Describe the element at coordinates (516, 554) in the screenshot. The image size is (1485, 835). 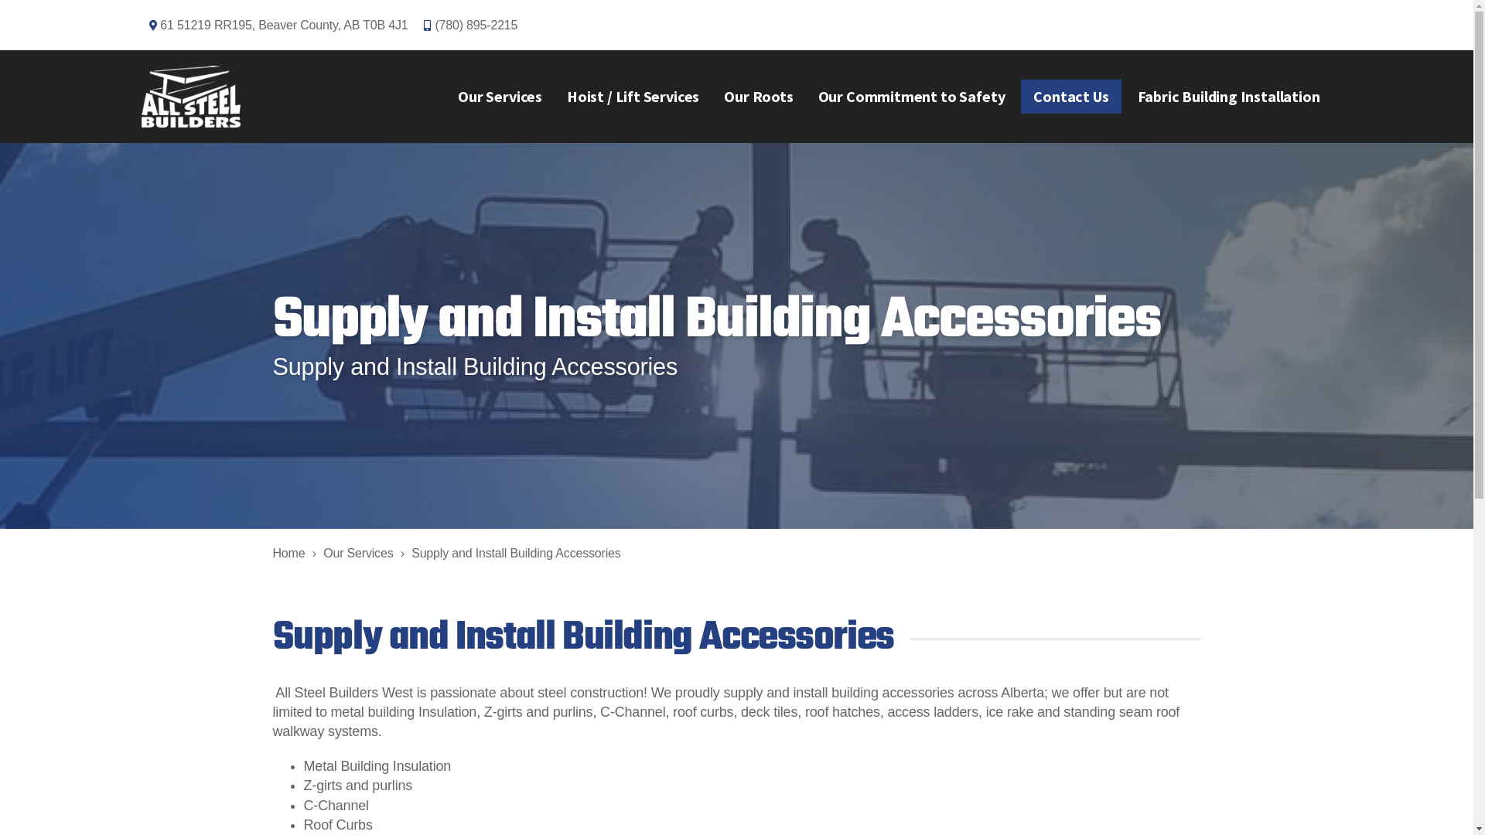
I see `Supply and Install Building Accessories` at that location.